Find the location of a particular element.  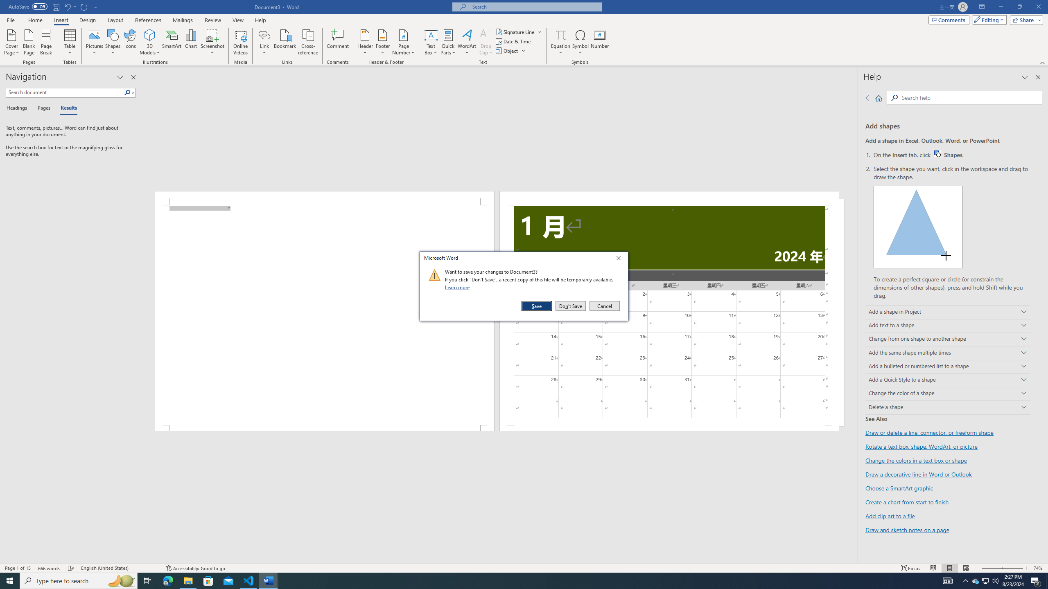

Spelling and Grammar Check Checking is located at coordinates (71, 568).